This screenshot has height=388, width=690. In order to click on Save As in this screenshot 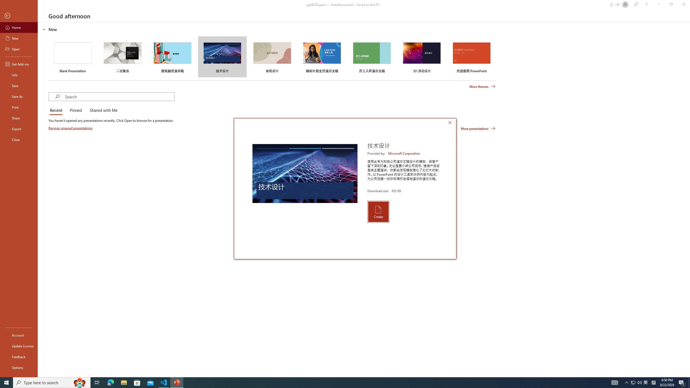, I will do `click(19, 96)`.